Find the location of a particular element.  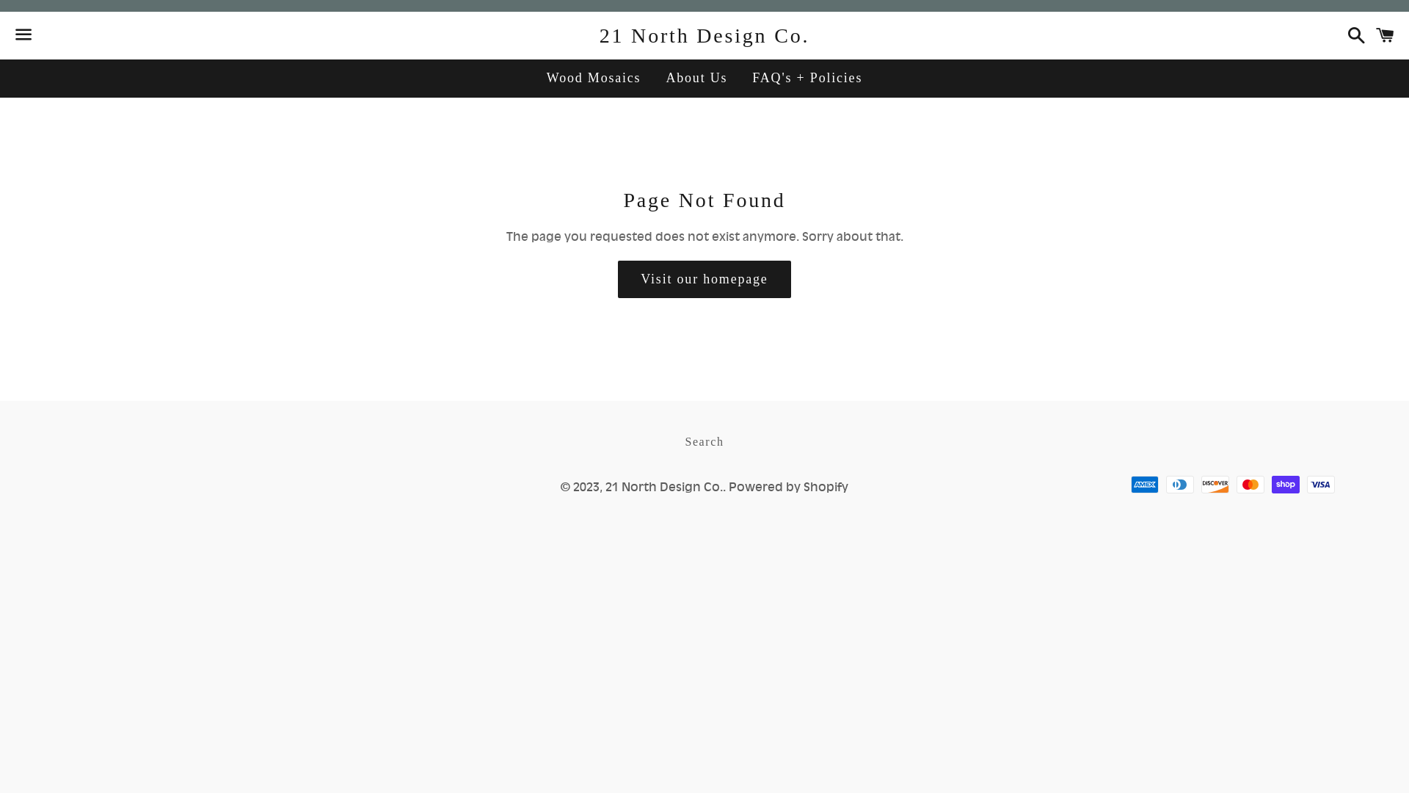

FAQ's + Policies is located at coordinates (807, 78).